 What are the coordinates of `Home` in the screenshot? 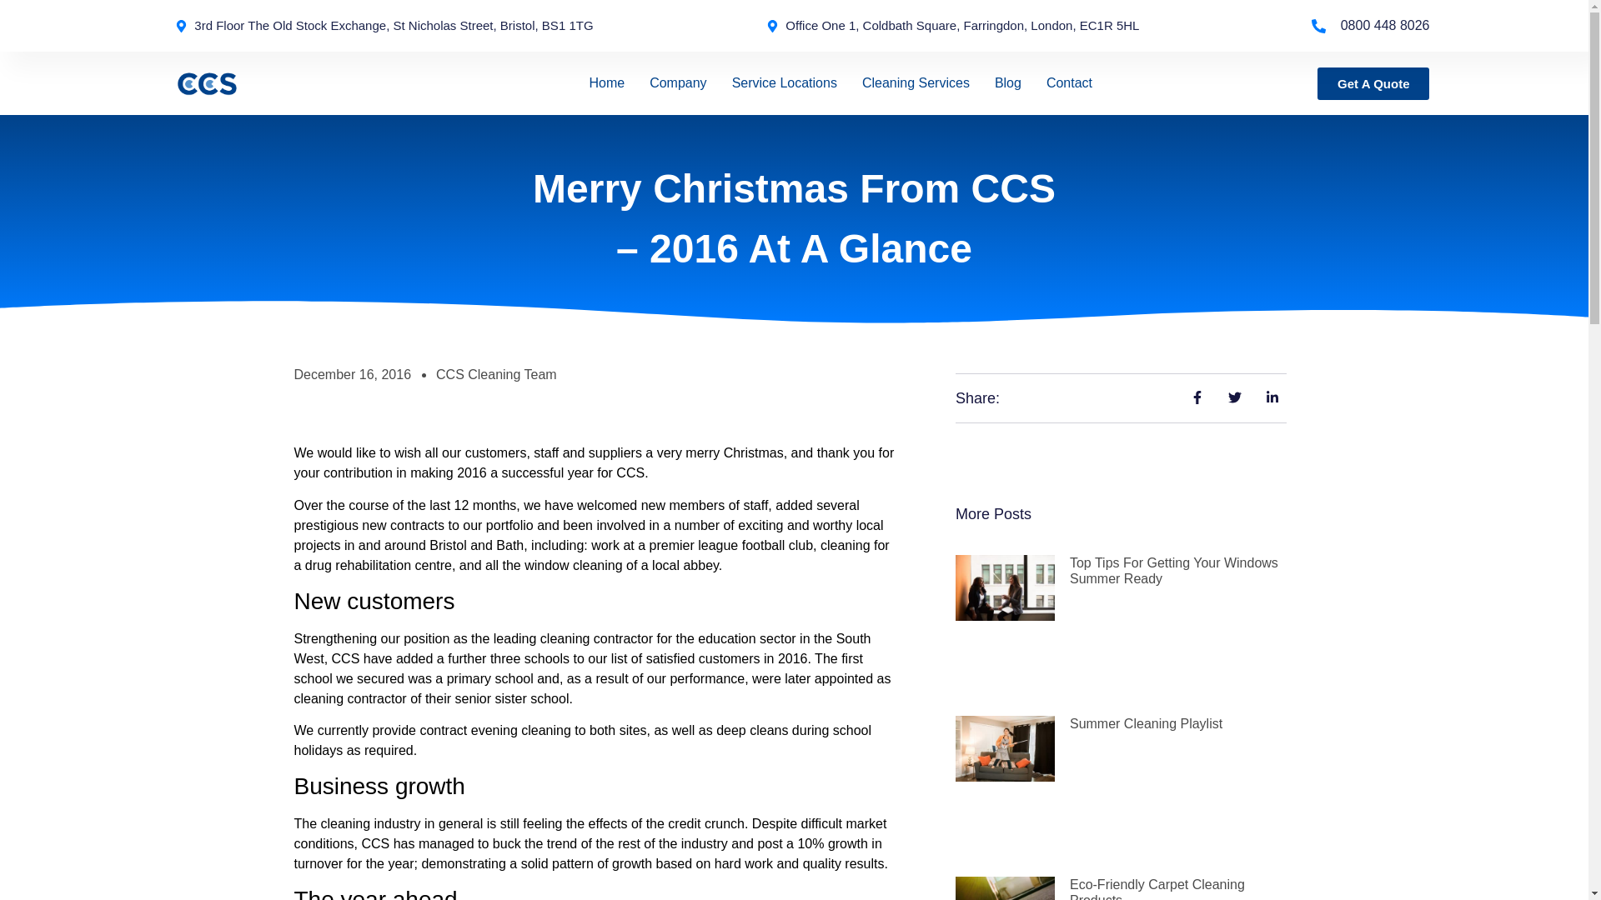 It's located at (606, 83).